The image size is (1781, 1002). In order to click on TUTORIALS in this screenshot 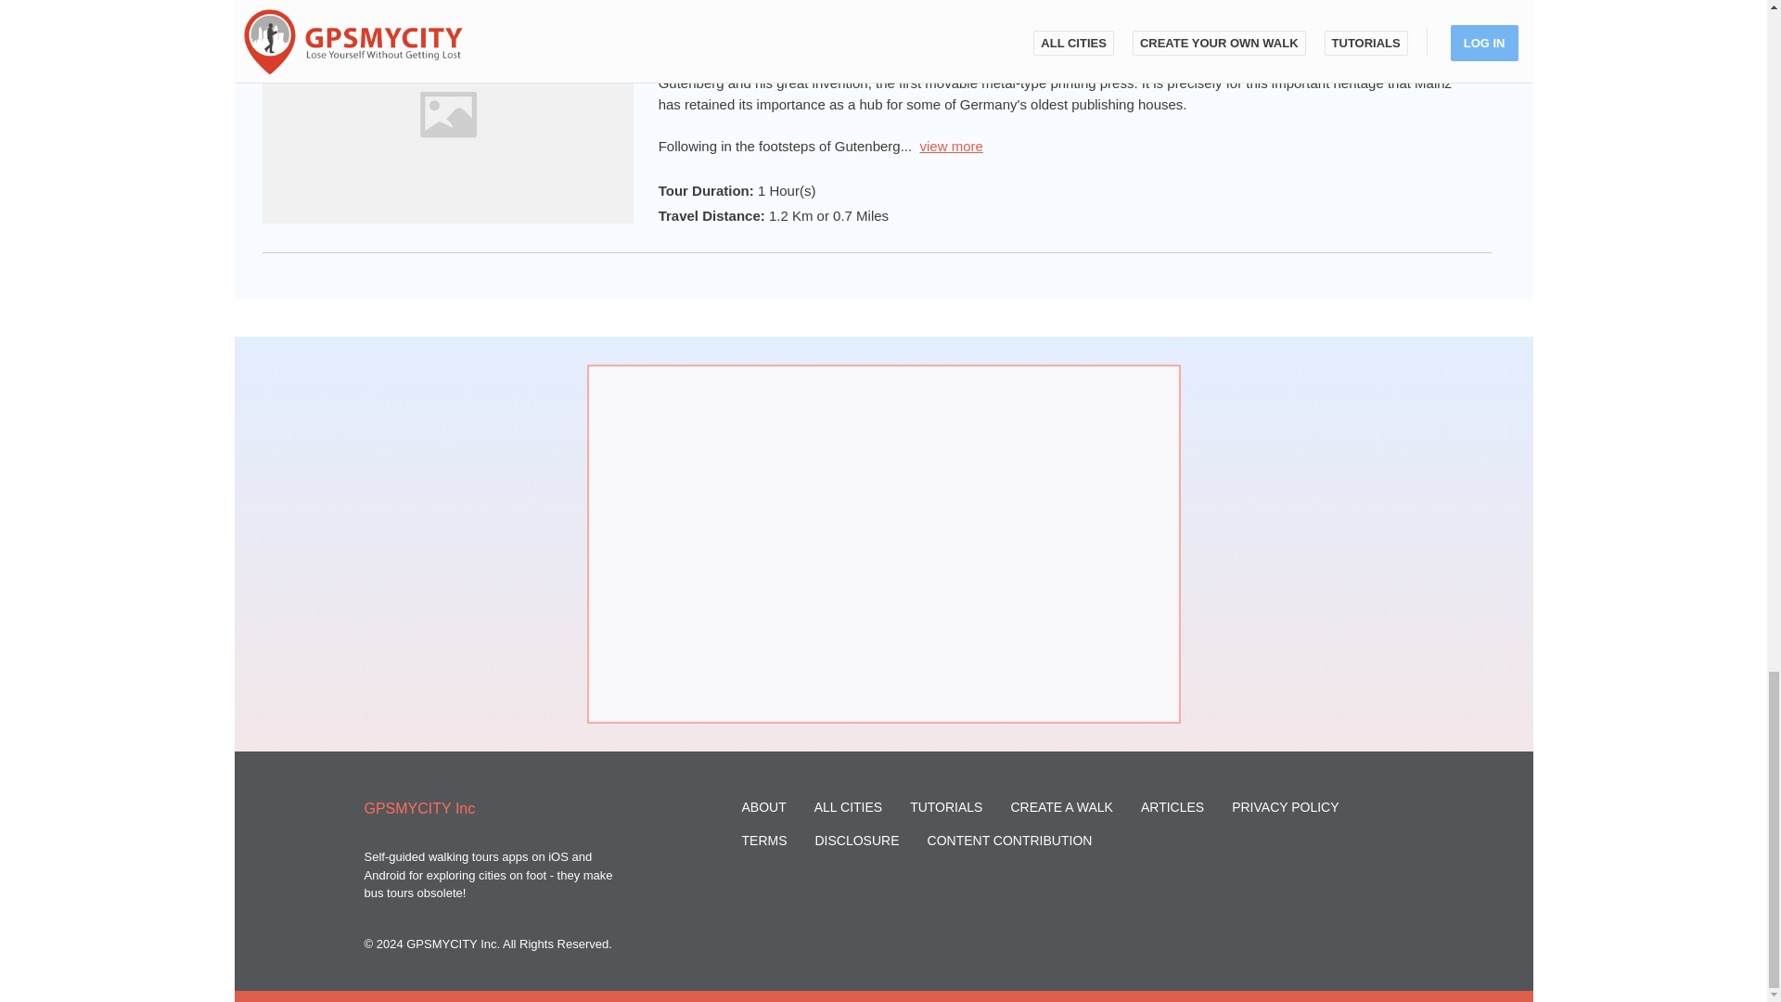, I will do `click(946, 807)`.